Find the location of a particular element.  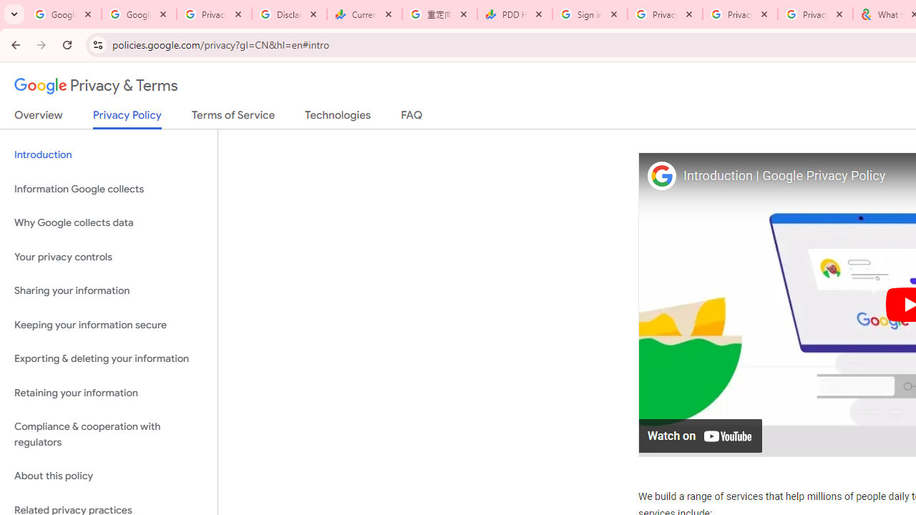

Why Google collects data is located at coordinates (109, 223).